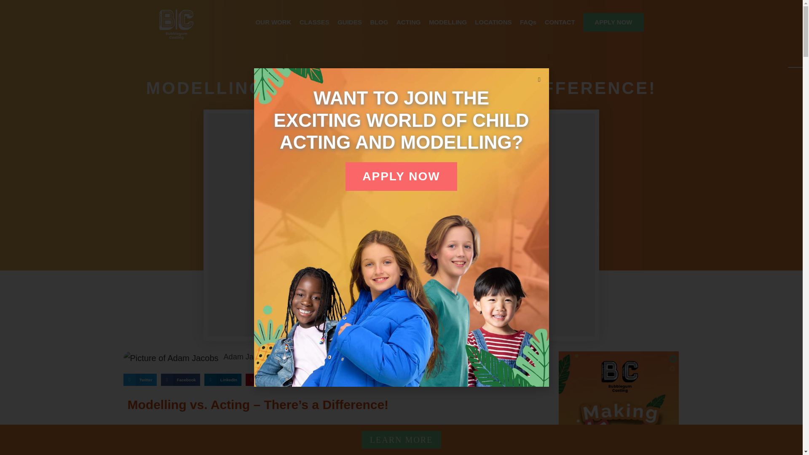 This screenshot has height=455, width=809. What do you see at coordinates (447, 23) in the screenshot?
I see `MODELLING` at bounding box center [447, 23].